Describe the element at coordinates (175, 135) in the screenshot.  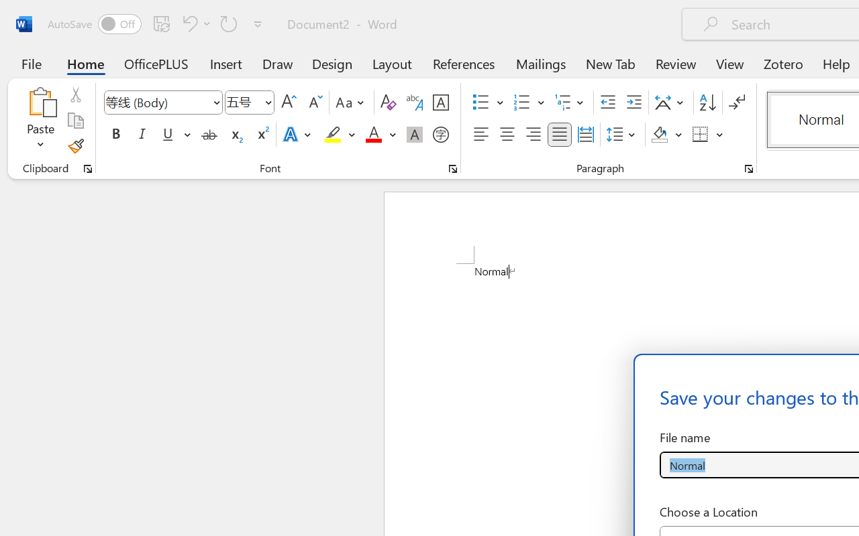
I see `Underline` at that location.